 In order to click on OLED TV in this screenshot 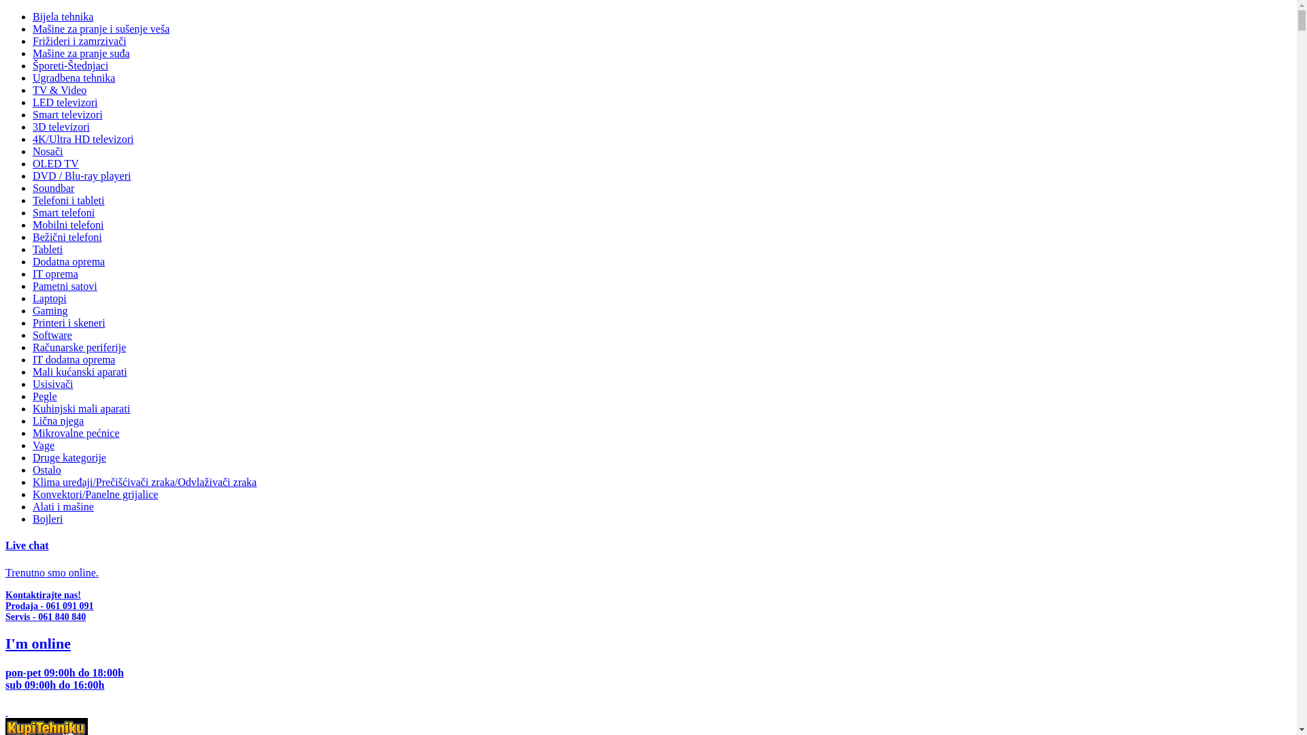, I will do `click(56, 163)`.